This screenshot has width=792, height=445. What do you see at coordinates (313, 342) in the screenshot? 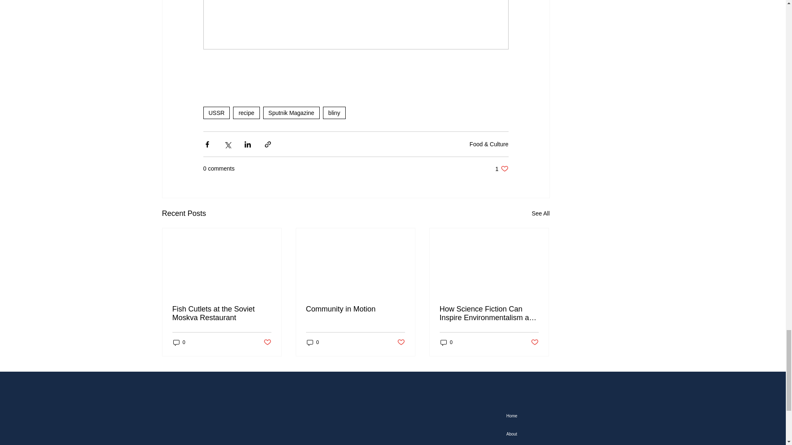
I see `0` at bounding box center [313, 342].